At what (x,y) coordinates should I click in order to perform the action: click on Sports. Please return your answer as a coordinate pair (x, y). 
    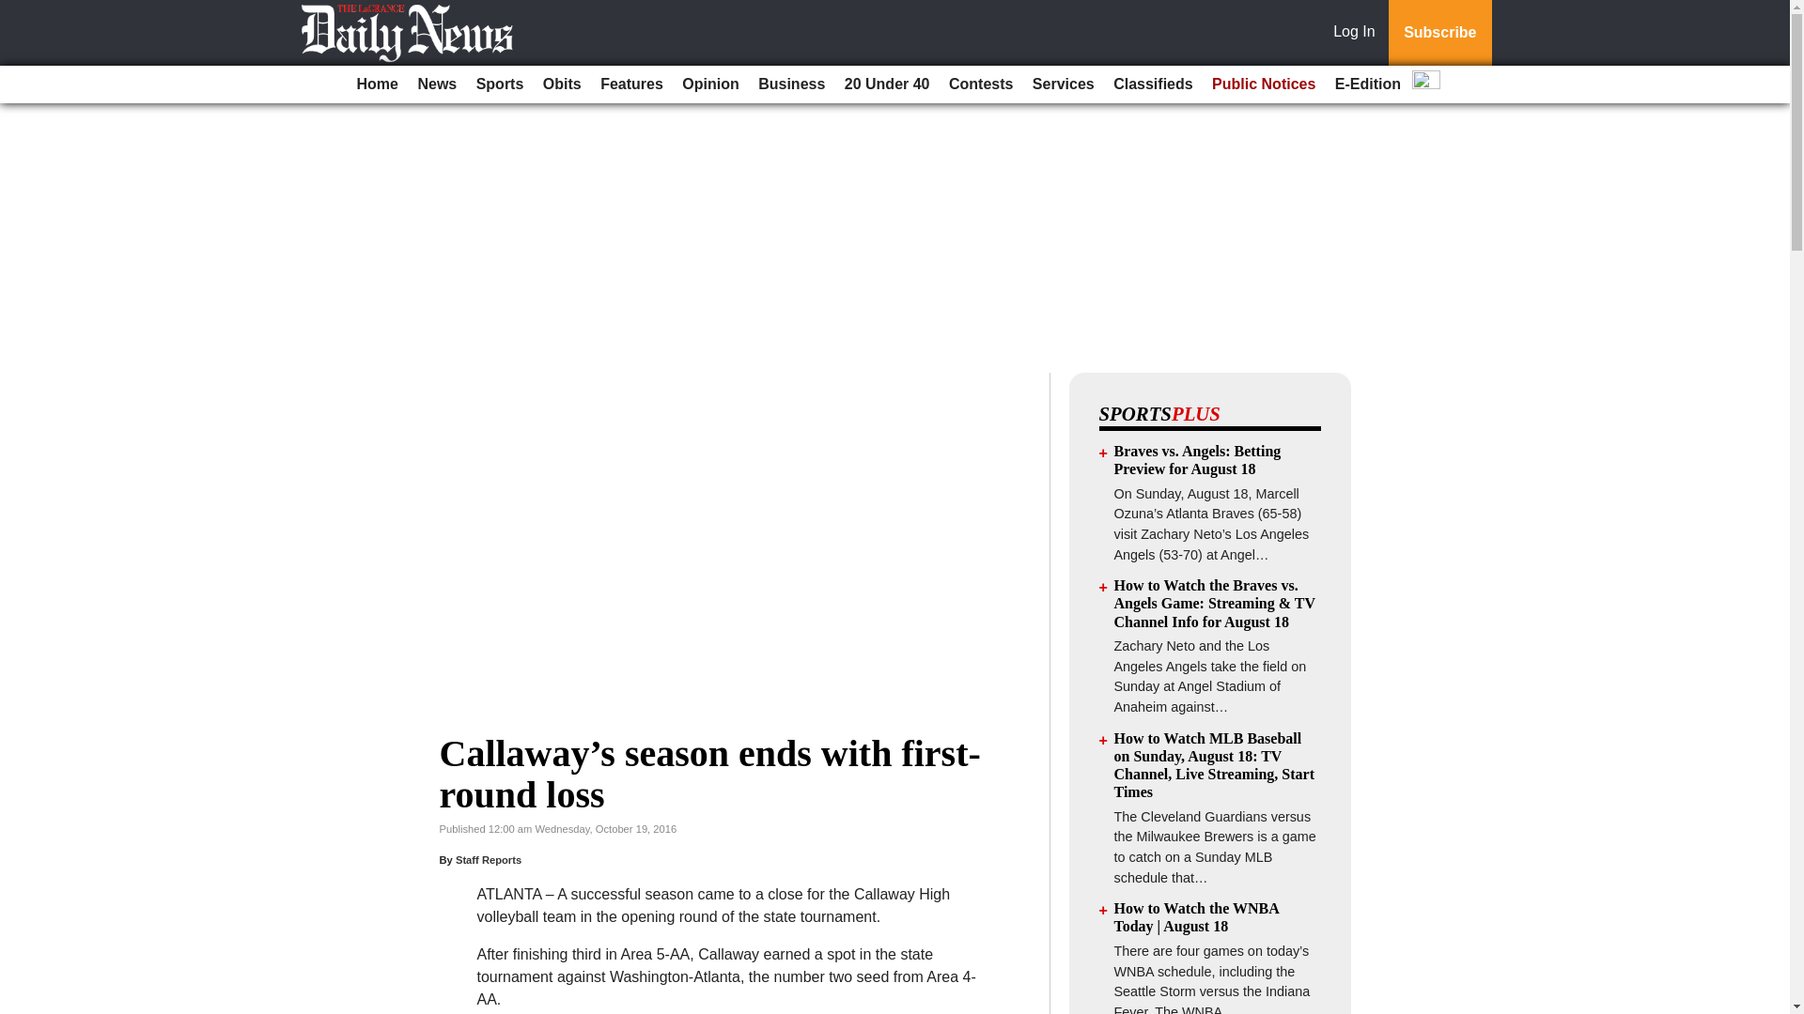
    Looking at the image, I should click on (500, 84).